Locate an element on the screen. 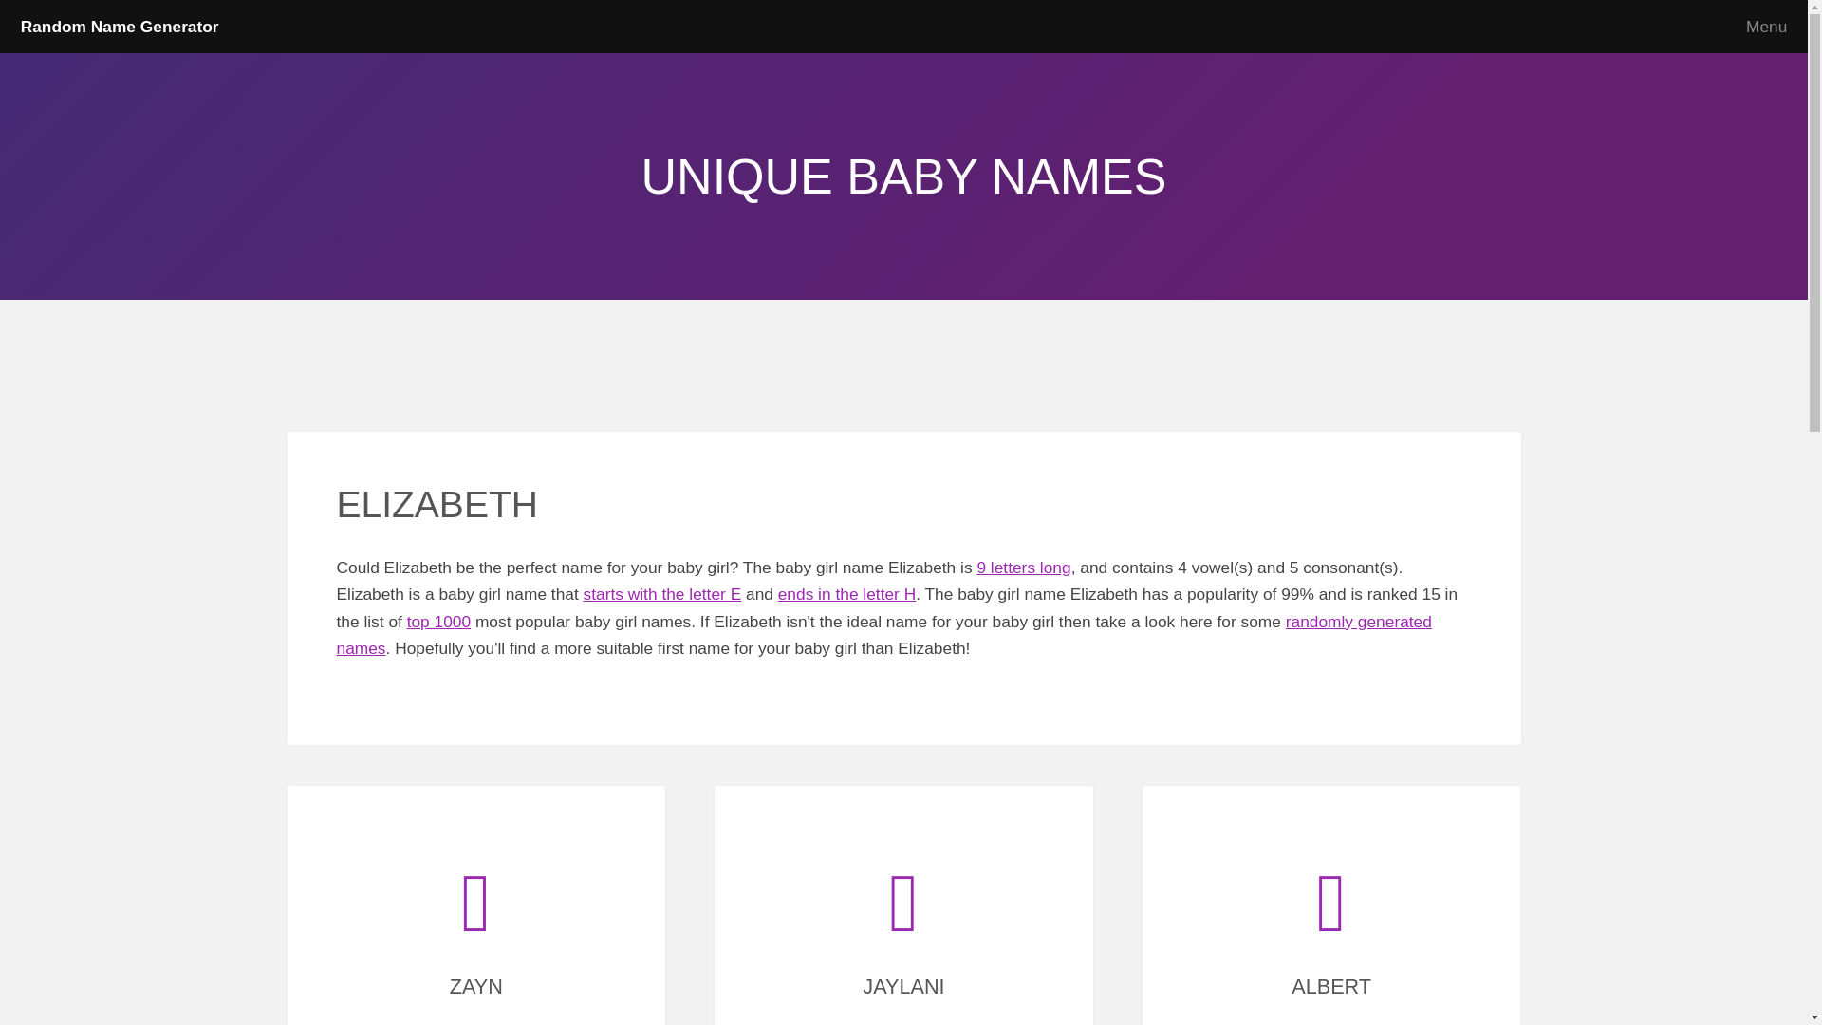 This screenshot has width=1822, height=1025. starts with the letter E is located at coordinates (662, 594).